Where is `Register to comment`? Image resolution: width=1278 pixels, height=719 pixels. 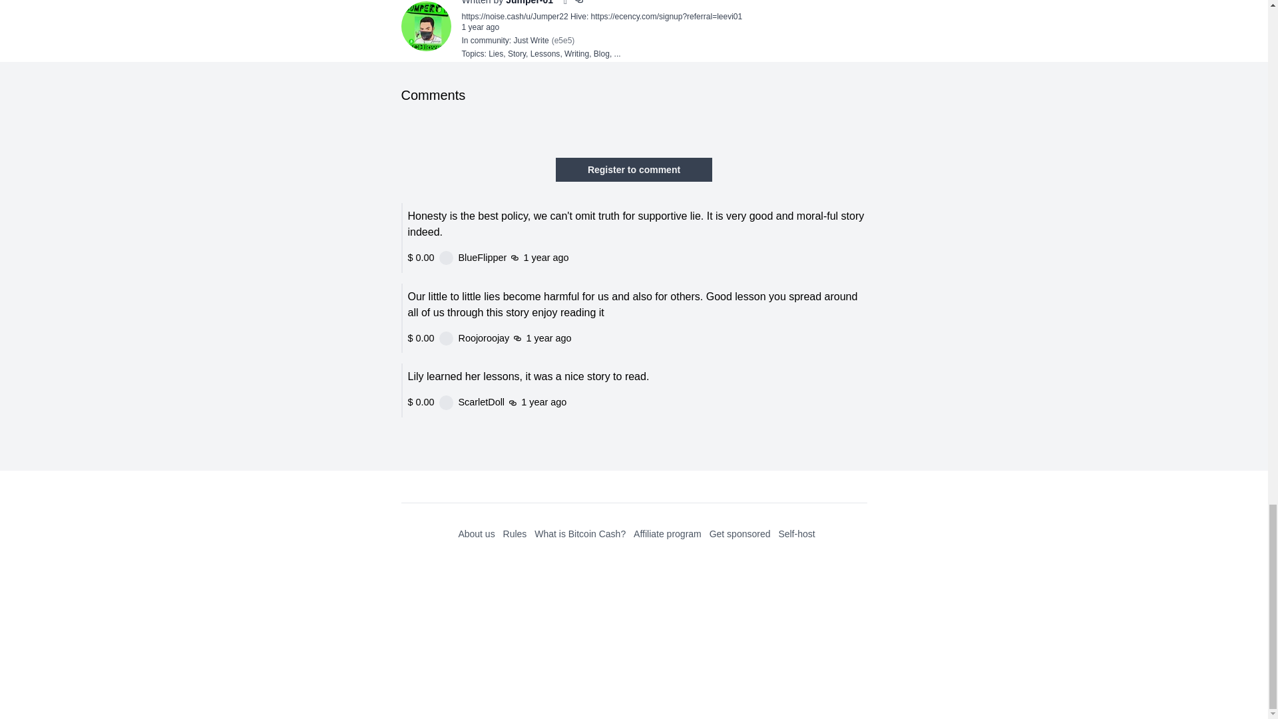
Register to comment is located at coordinates (634, 169).